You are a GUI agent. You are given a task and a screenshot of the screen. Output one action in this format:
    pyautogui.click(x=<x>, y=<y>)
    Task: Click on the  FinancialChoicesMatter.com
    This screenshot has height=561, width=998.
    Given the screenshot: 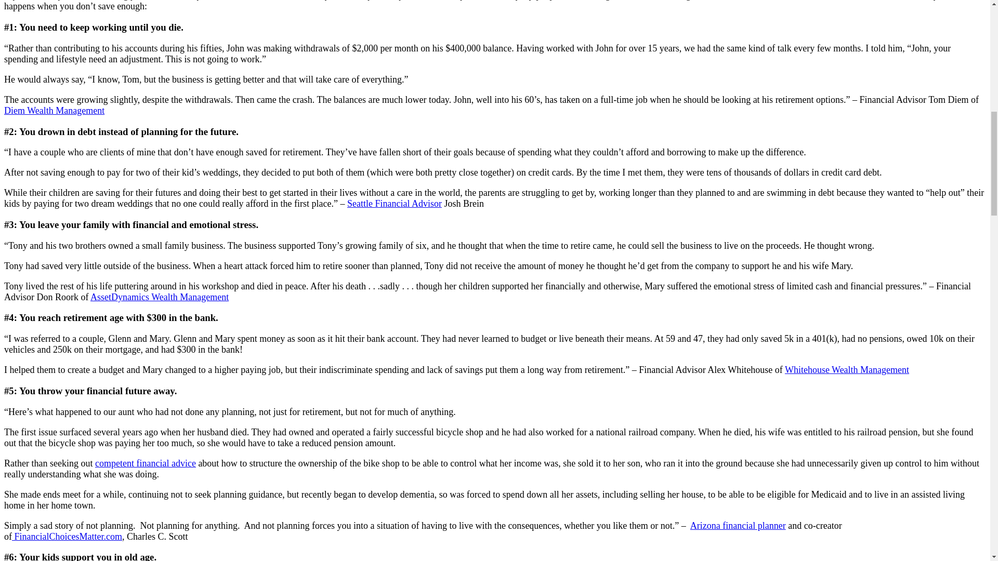 What is the action you would take?
    pyautogui.click(x=67, y=536)
    